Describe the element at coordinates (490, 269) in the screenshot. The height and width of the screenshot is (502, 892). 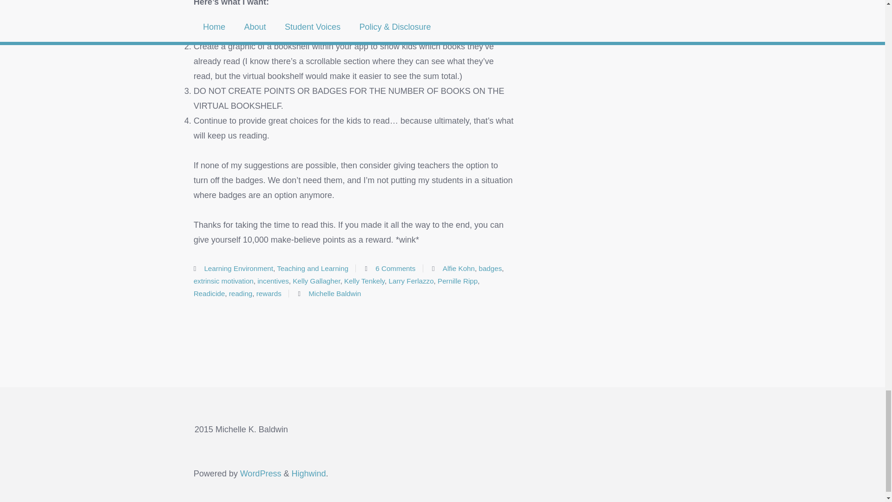
I see `badges` at that location.